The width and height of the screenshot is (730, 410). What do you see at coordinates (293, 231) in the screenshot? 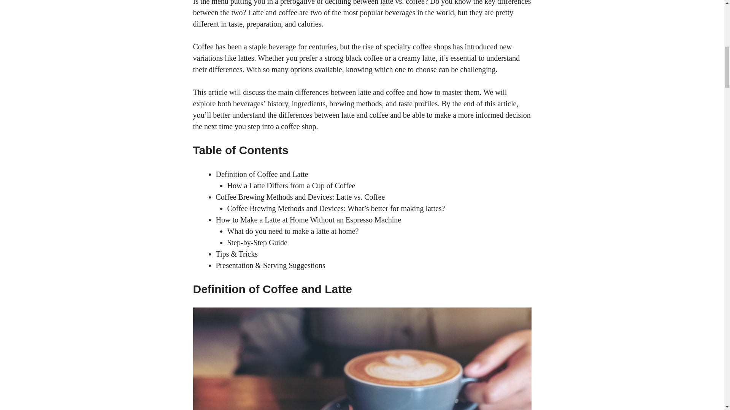
I see `What do you need to make a latte at home?` at bounding box center [293, 231].